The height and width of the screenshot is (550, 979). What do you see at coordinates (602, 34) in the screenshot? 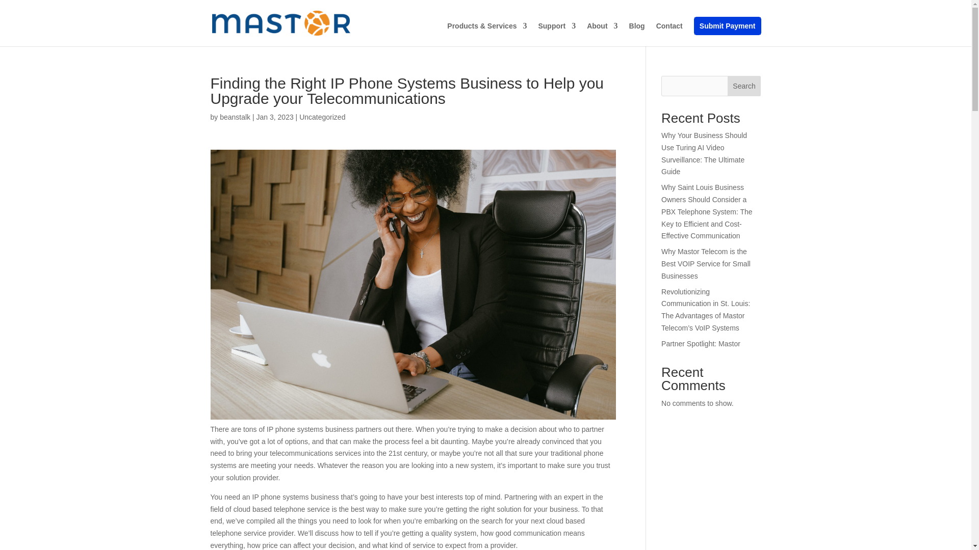
I see `About` at bounding box center [602, 34].